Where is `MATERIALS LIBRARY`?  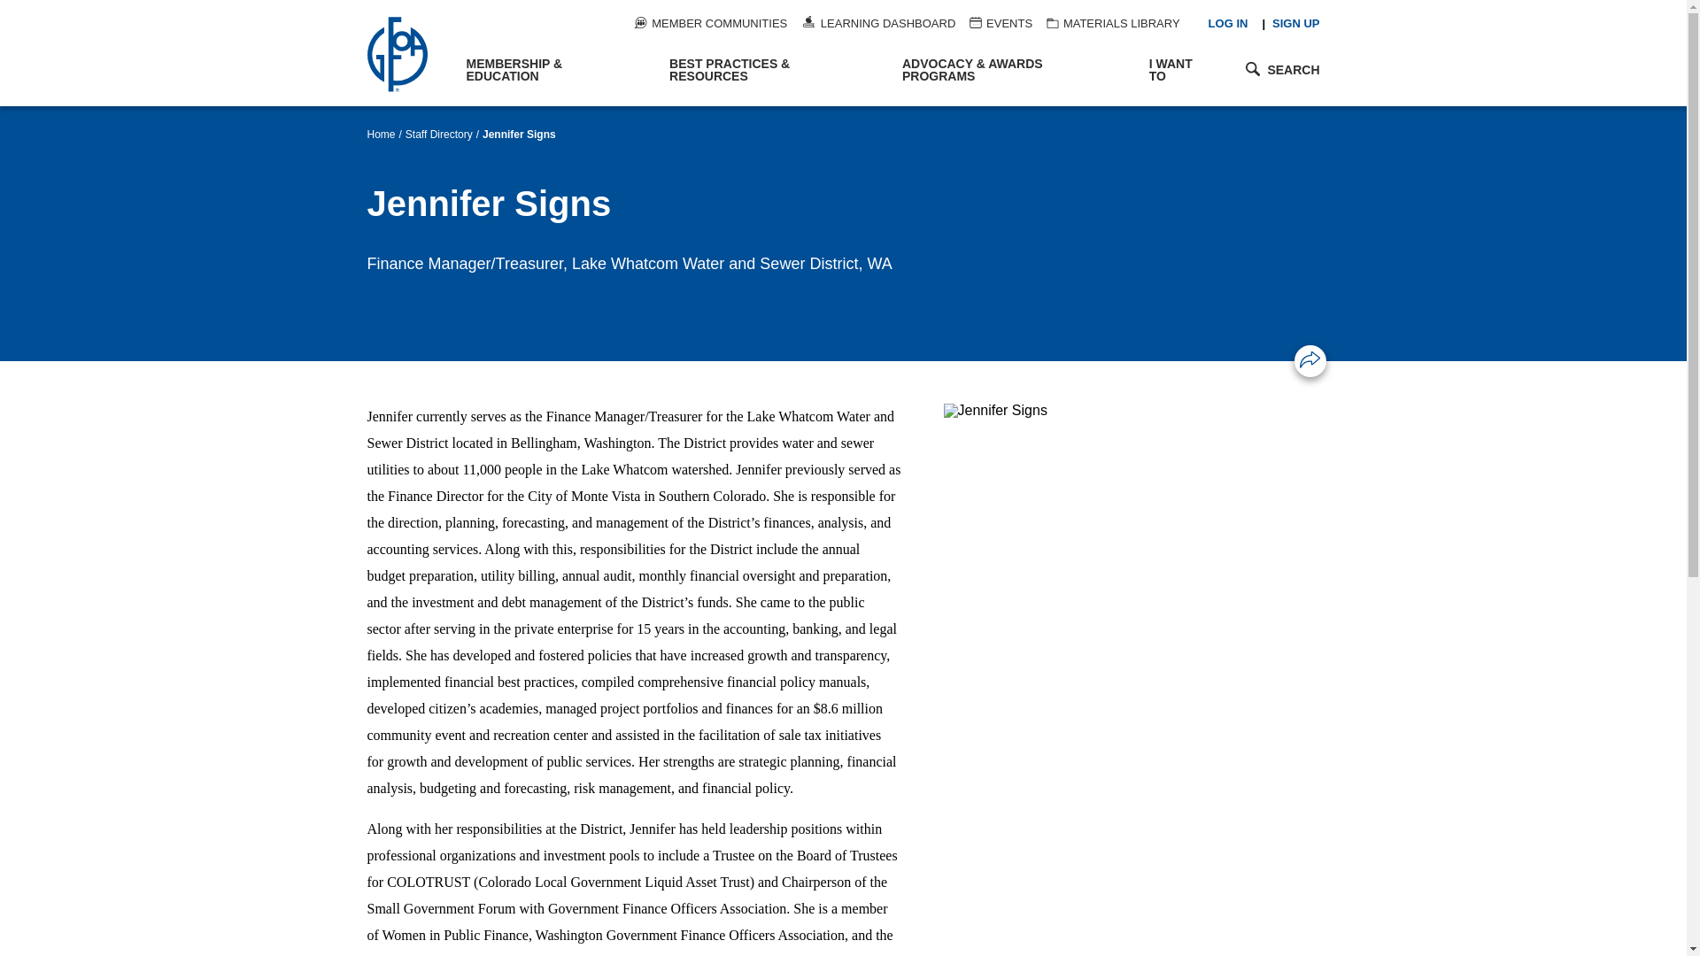
MATERIALS LIBRARY is located at coordinates (1113, 23).